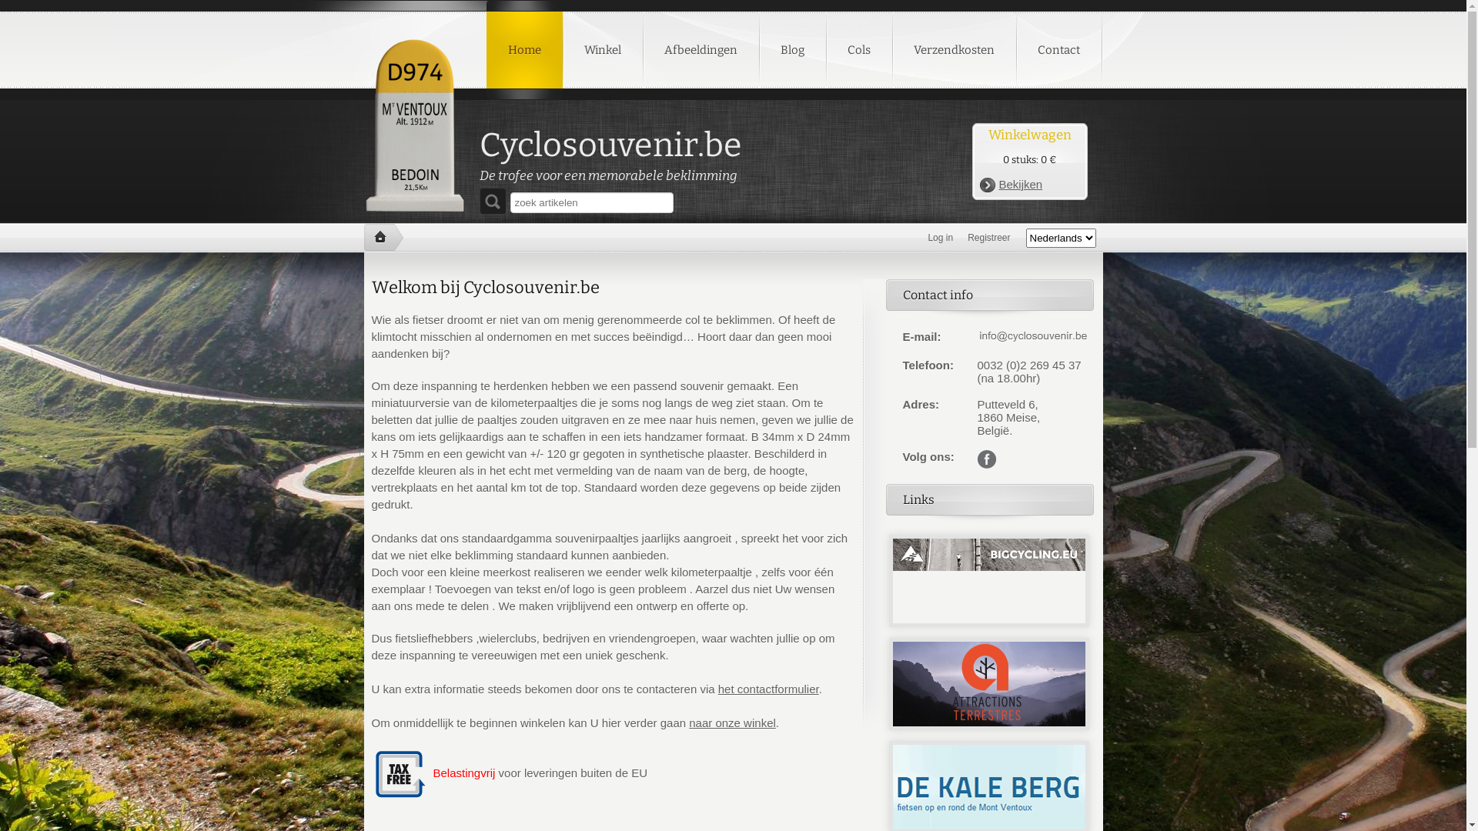  I want to click on Blog, so click(793, 50).